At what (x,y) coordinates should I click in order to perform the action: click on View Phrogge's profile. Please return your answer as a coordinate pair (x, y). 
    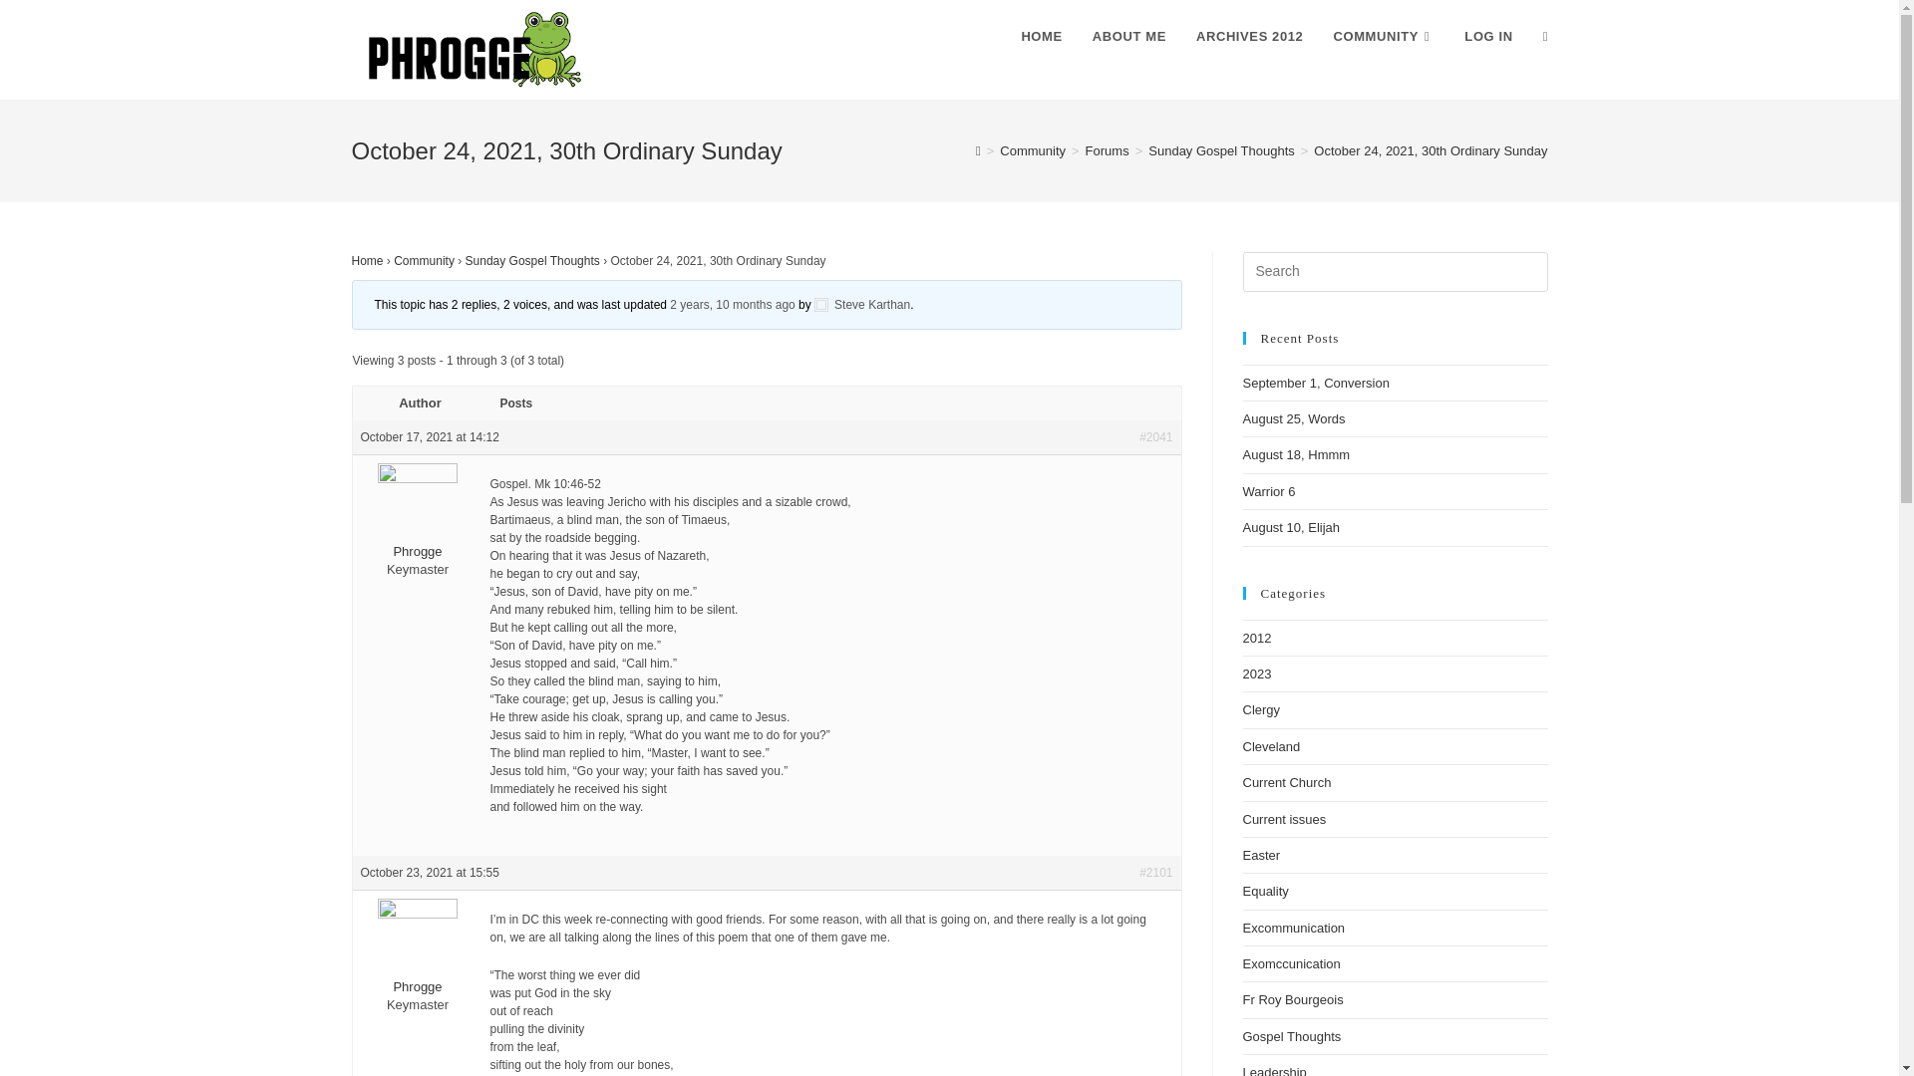
    Looking at the image, I should click on (418, 964).